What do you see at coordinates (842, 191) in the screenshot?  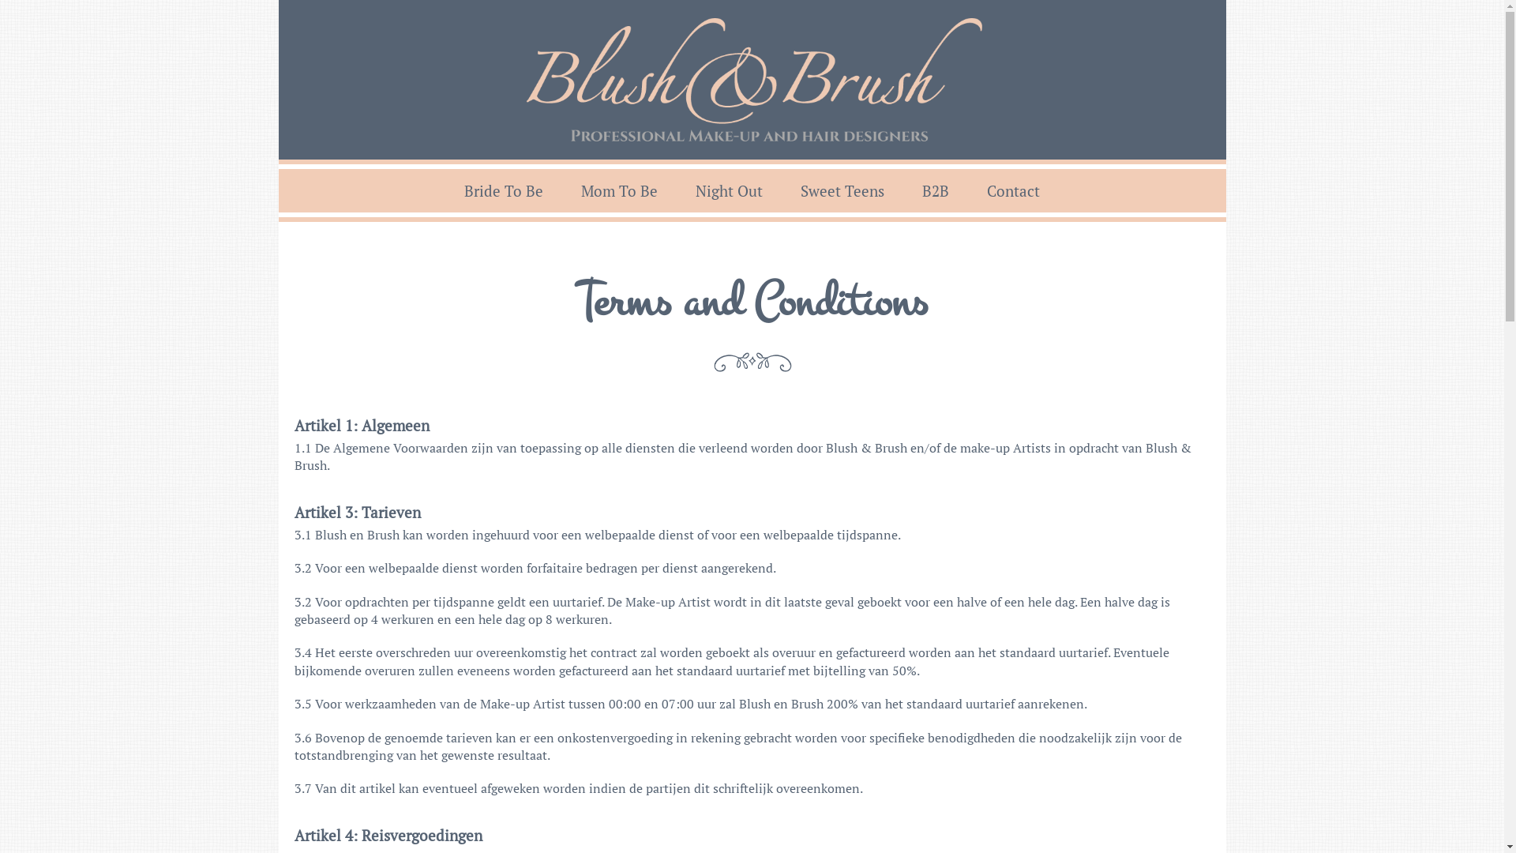 I see `Sweet Teens` at bounding box center [842, 191].